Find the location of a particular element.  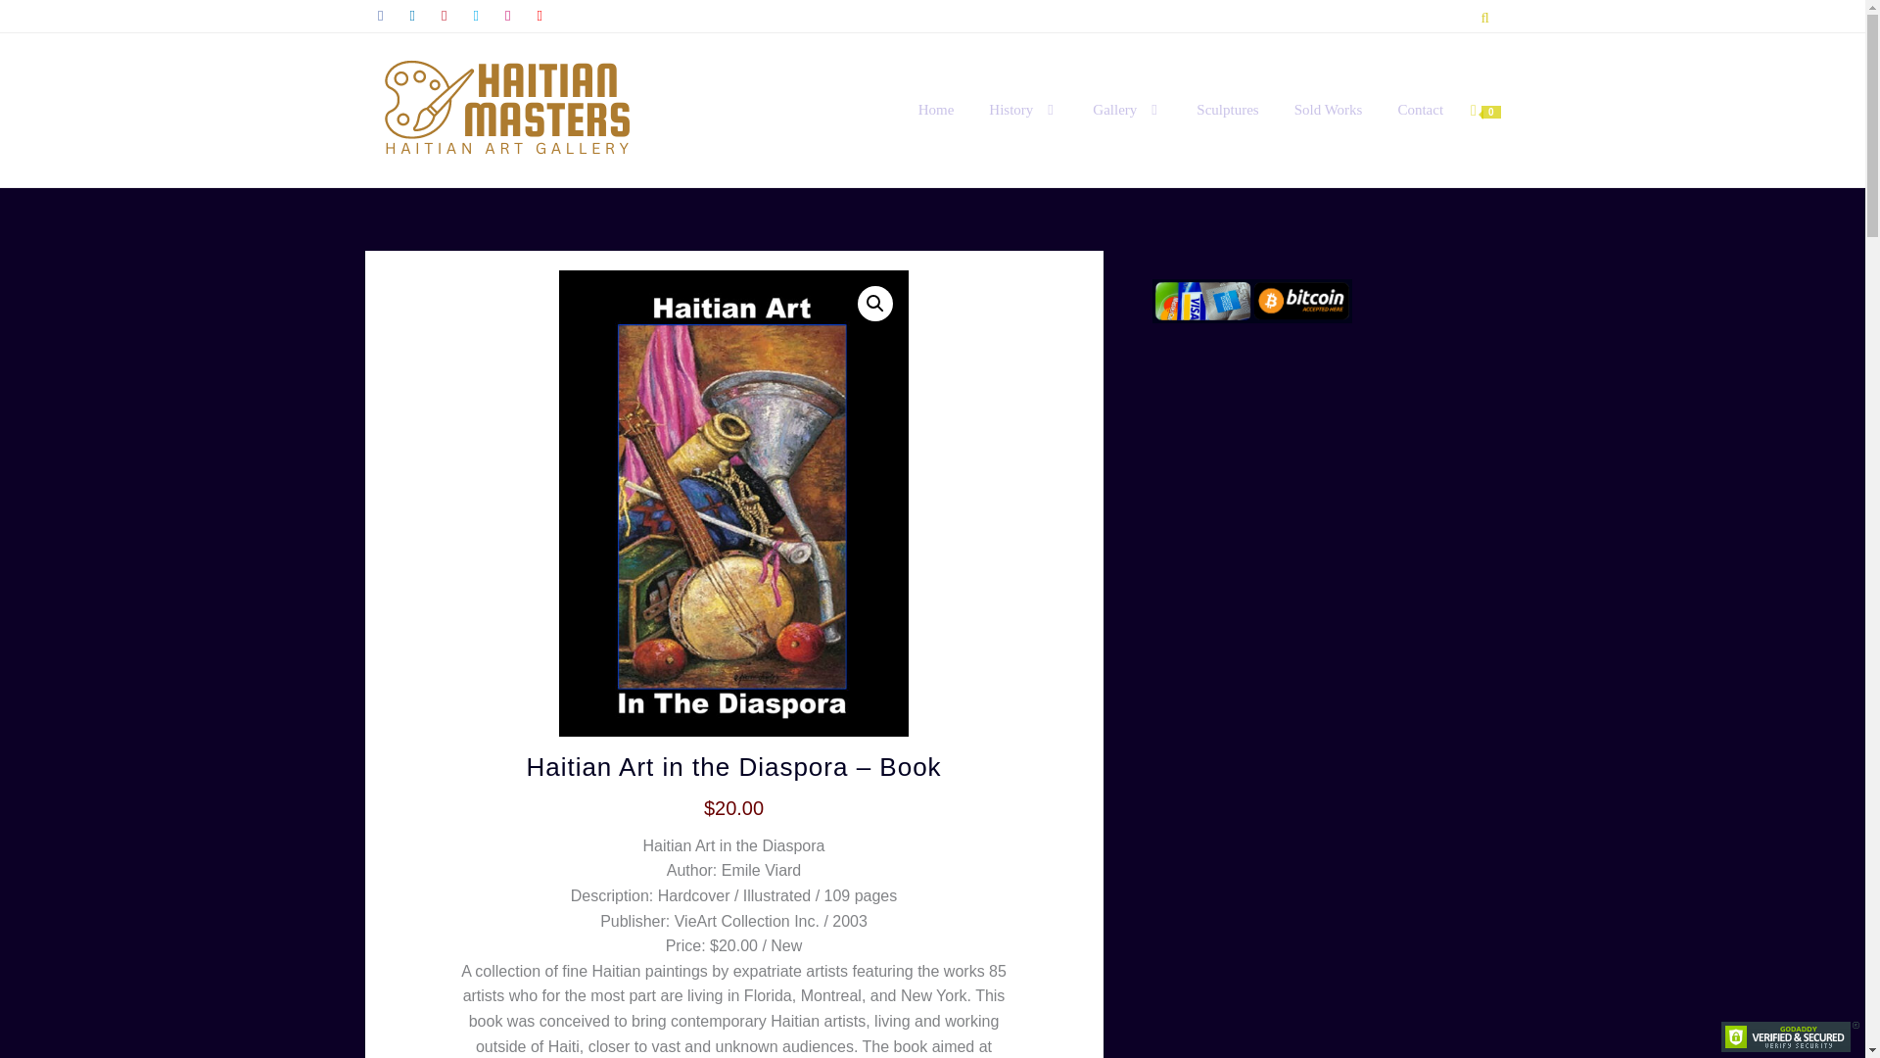

Home is located at coordinates (936, 110).